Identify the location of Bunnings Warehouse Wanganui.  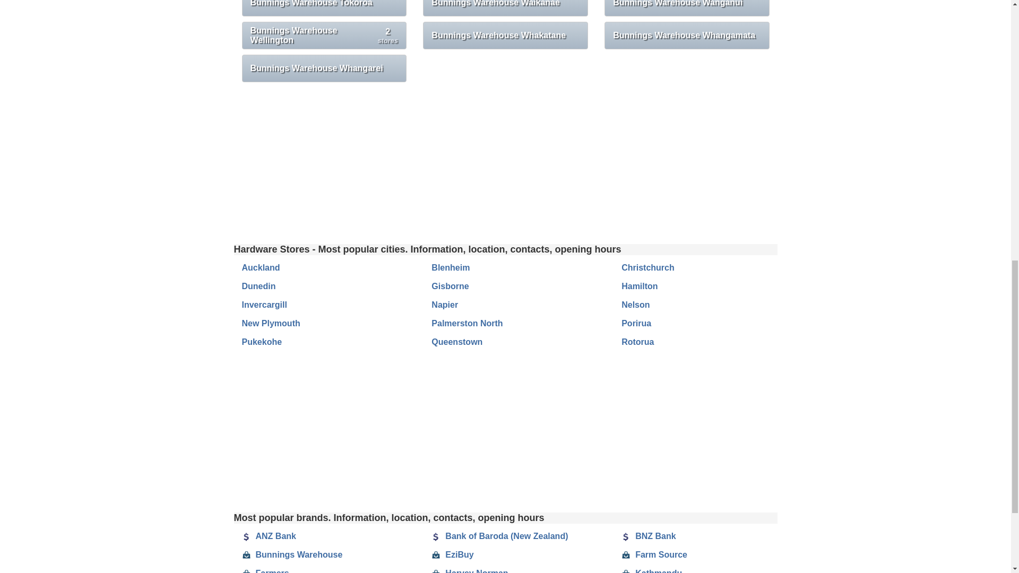
(505, 8).